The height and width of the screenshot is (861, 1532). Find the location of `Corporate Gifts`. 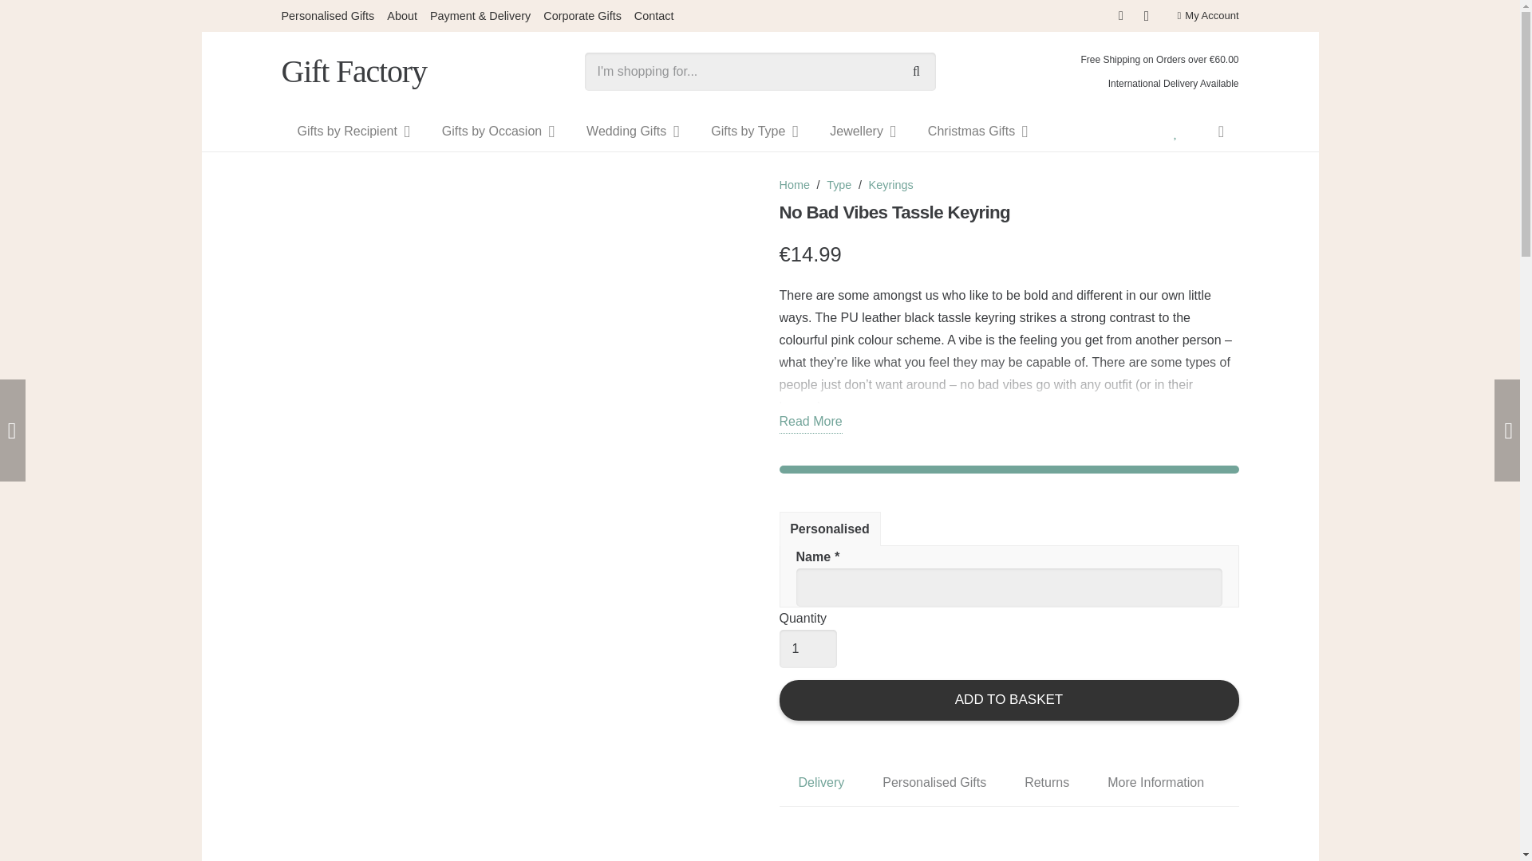

Corporate Gifts is located at coordinates (582, 16).